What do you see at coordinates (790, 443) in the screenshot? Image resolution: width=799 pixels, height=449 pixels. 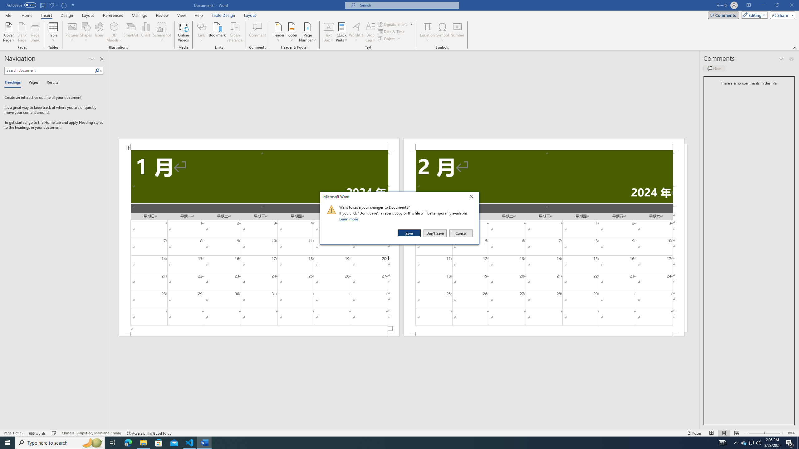 I see `Action Center, 2 new notifications` at bounding box center [790, 443].